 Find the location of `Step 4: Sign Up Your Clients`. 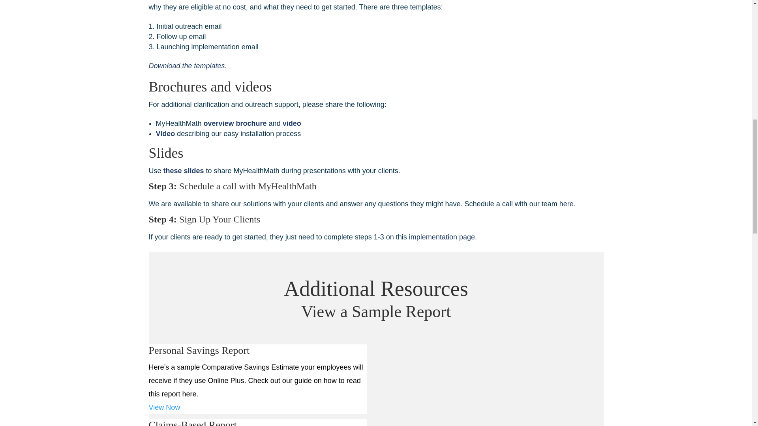

Step 4: Sign Up Your Clients is located at coordinates (204, 219).